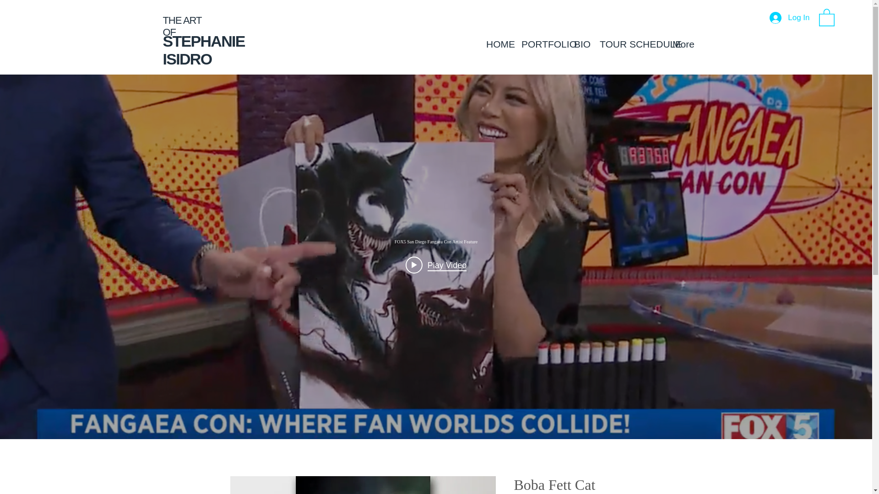 This screenshot has width=879, height=494. Describe the element at coordinates (540, 44) in the screenshot. I see `PORTFOLIO` at that location.